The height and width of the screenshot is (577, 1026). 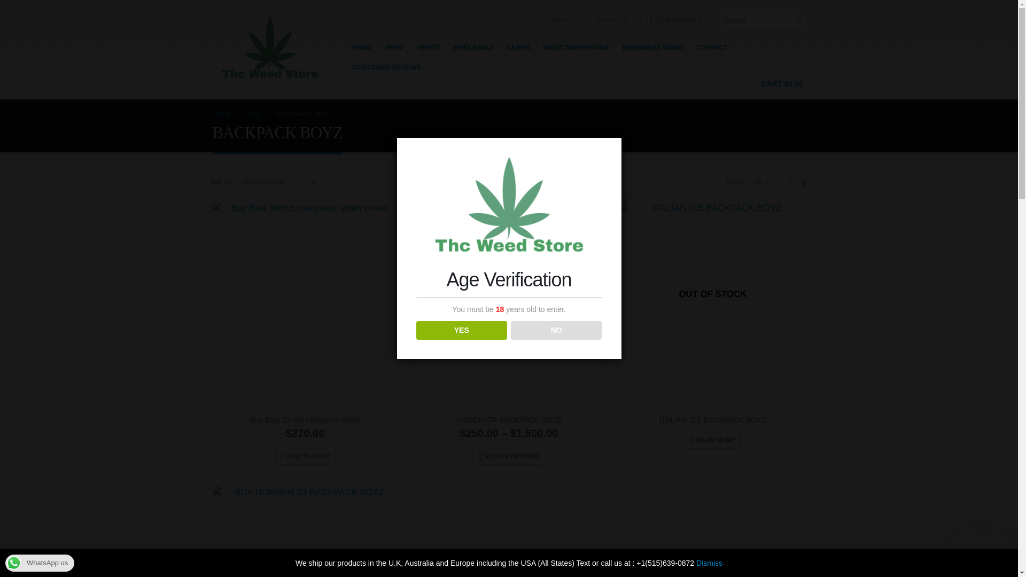 What do you see at coordinates (509, 294) in the screenshot?
I see `SALE` at bounding box center [509, 294].